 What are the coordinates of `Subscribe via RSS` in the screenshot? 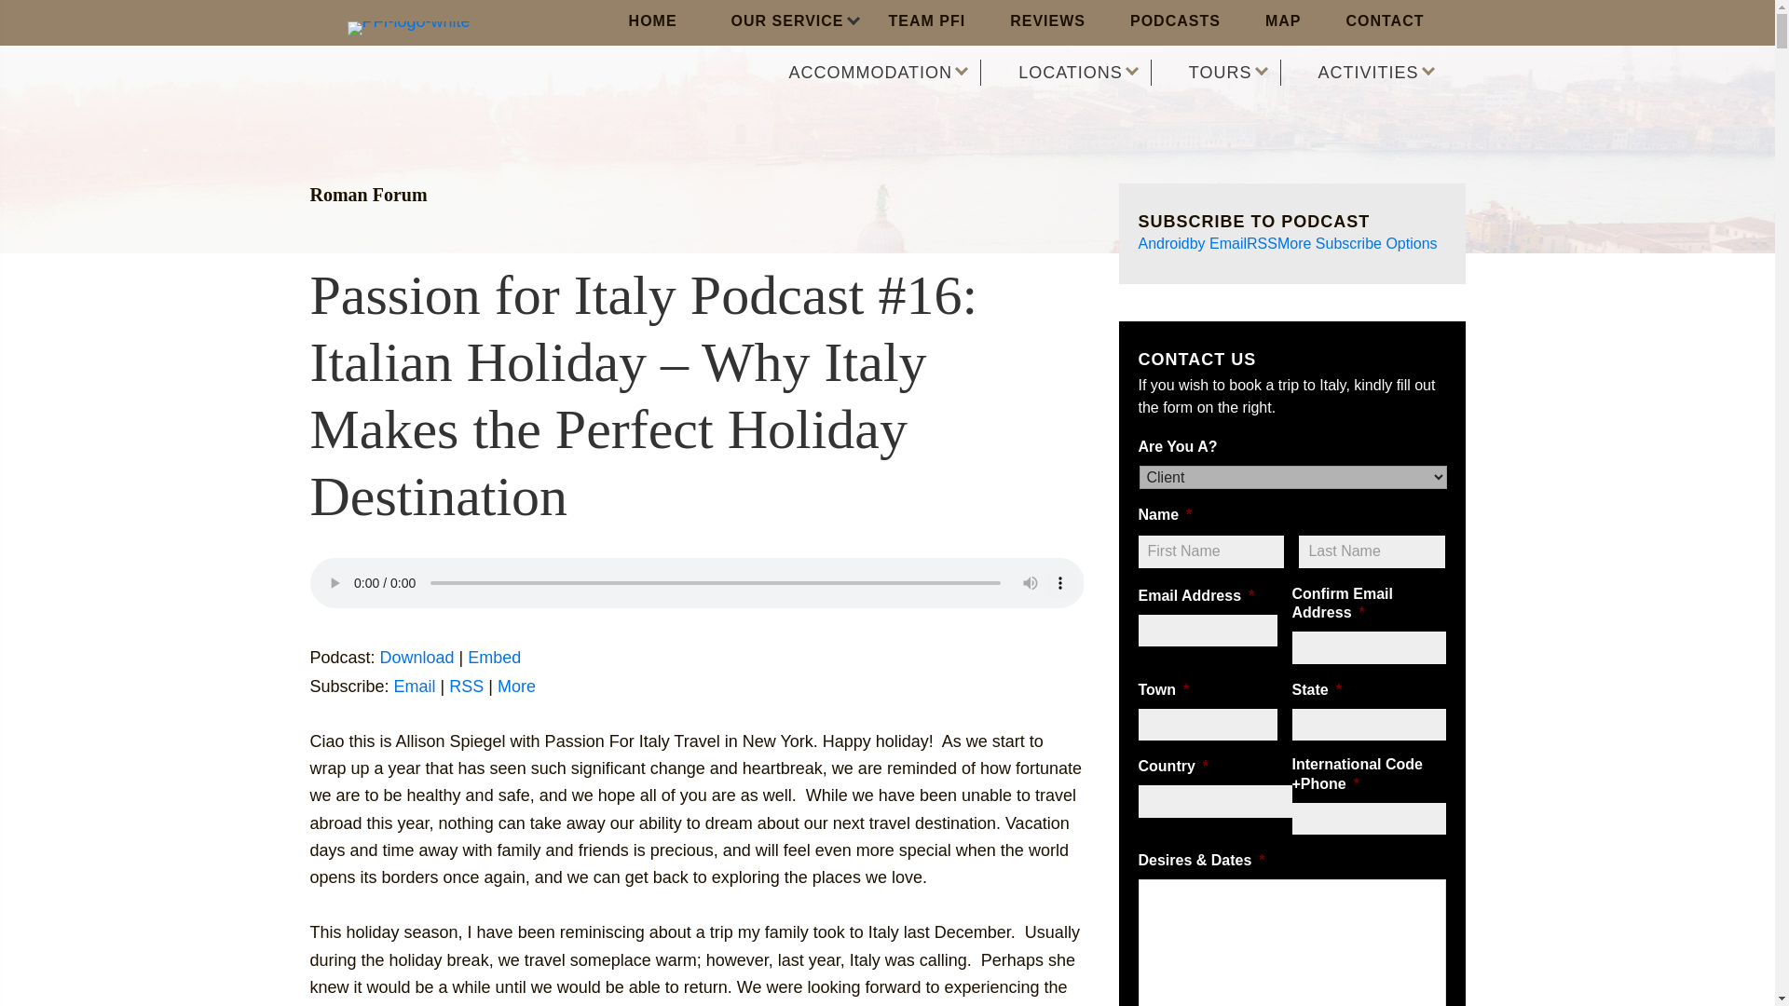 It's located at (466, 686).